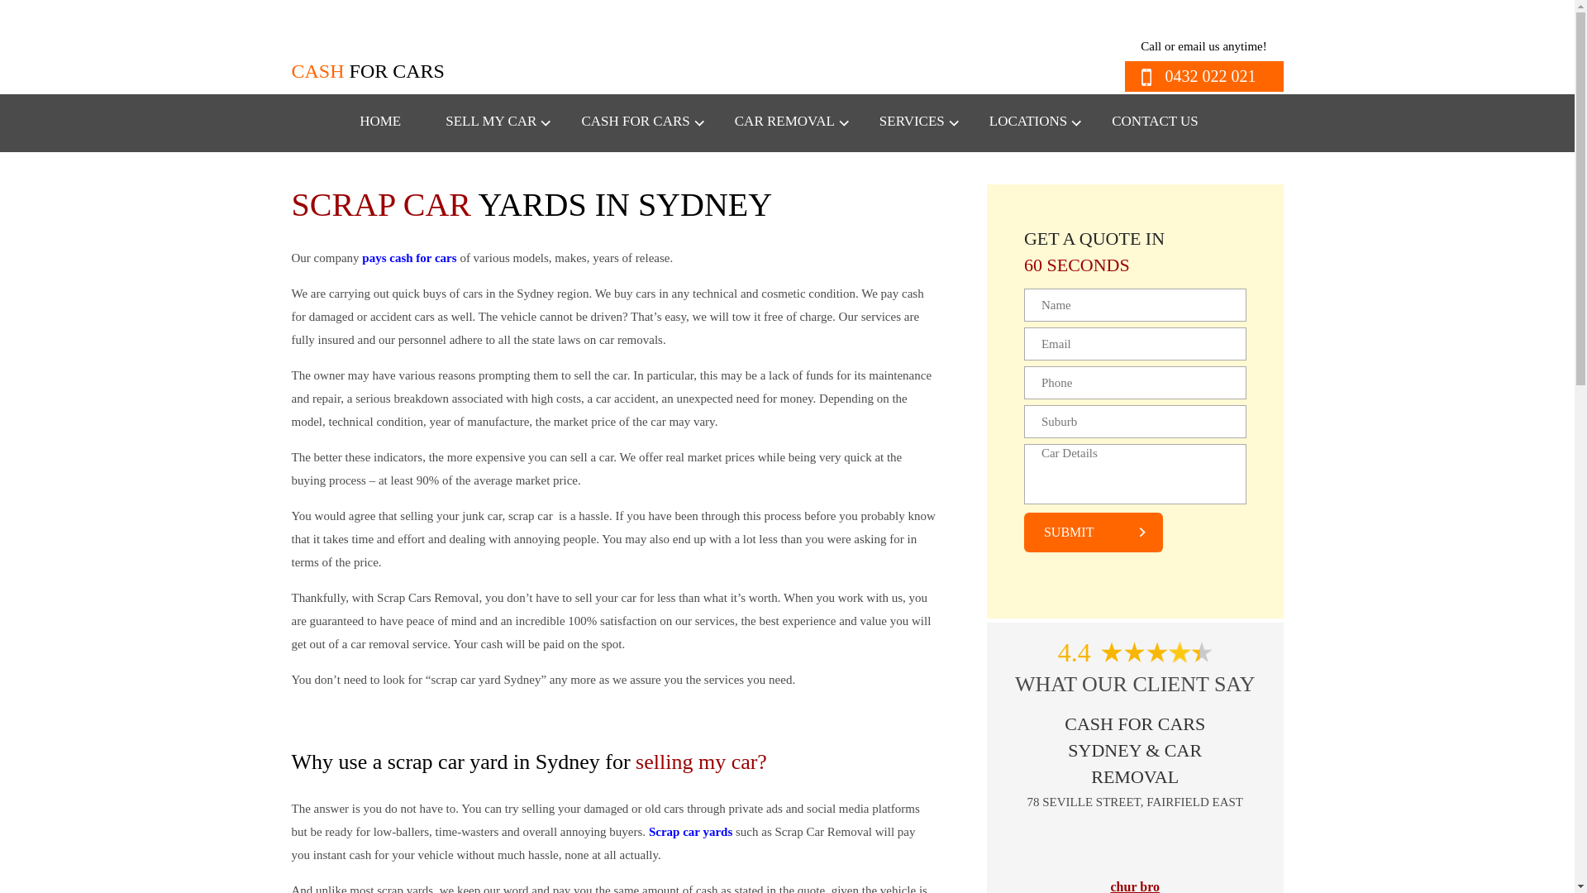 This screenshot has height=893, width=1587. What do you see at coordinates (1093, 532) in the screenshot?
I see `submit` at bounding box center [1093, 532].